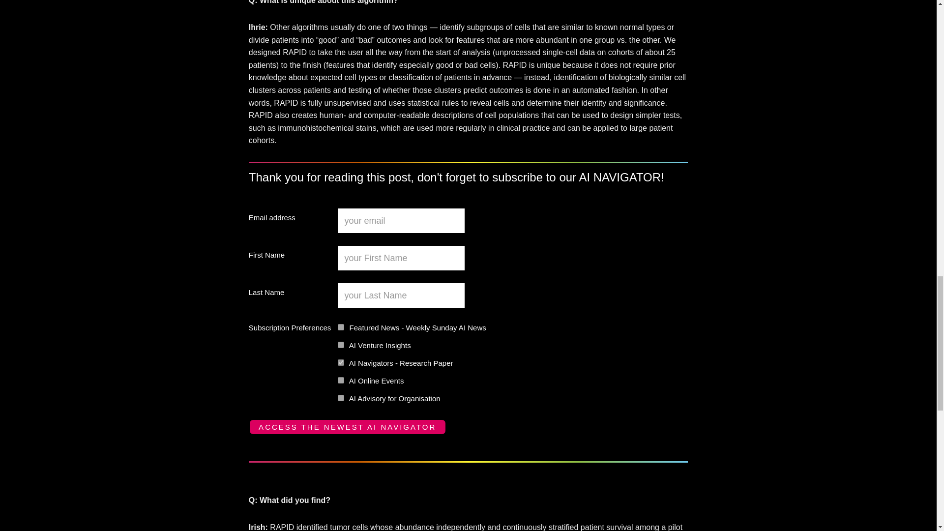 The width and height of the screenshot is (944, 531). What do you see at coordinates (348, 427) in the screenshot?
I see ` Access the newest AI Navigator ` at bounding box center [348, 427].